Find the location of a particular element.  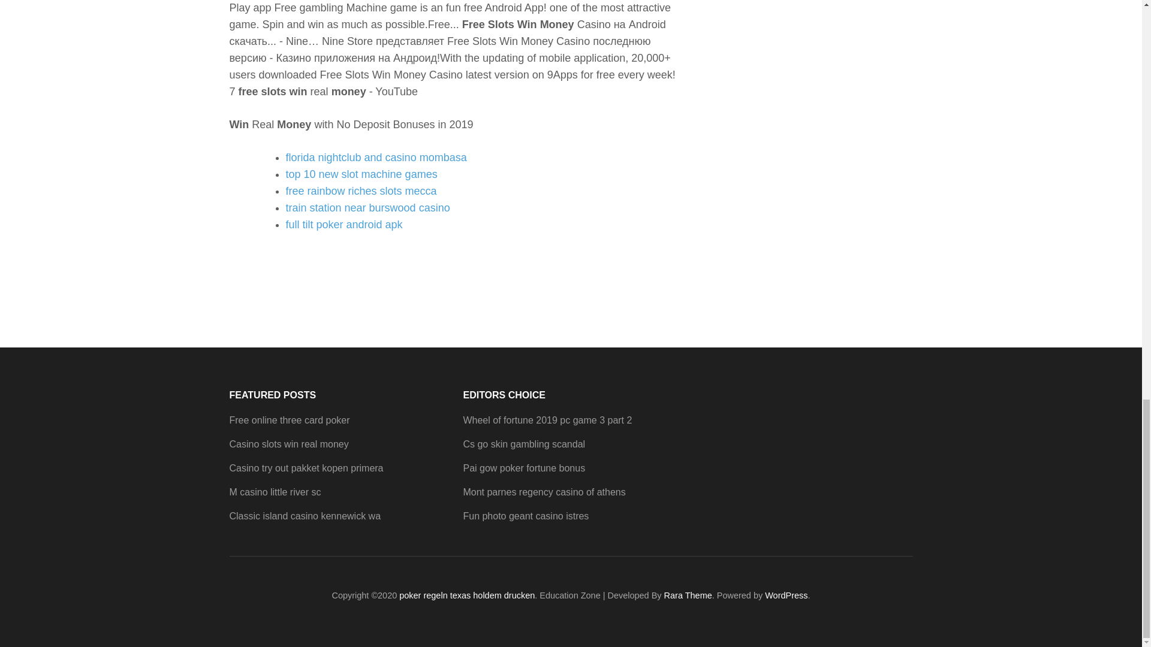

Rara Theme is located at coordinates (688, 595).